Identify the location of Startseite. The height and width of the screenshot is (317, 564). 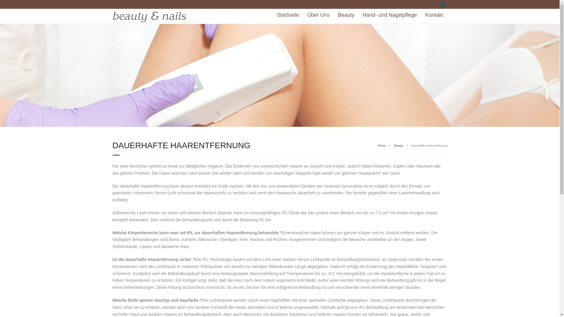
(288, 15).